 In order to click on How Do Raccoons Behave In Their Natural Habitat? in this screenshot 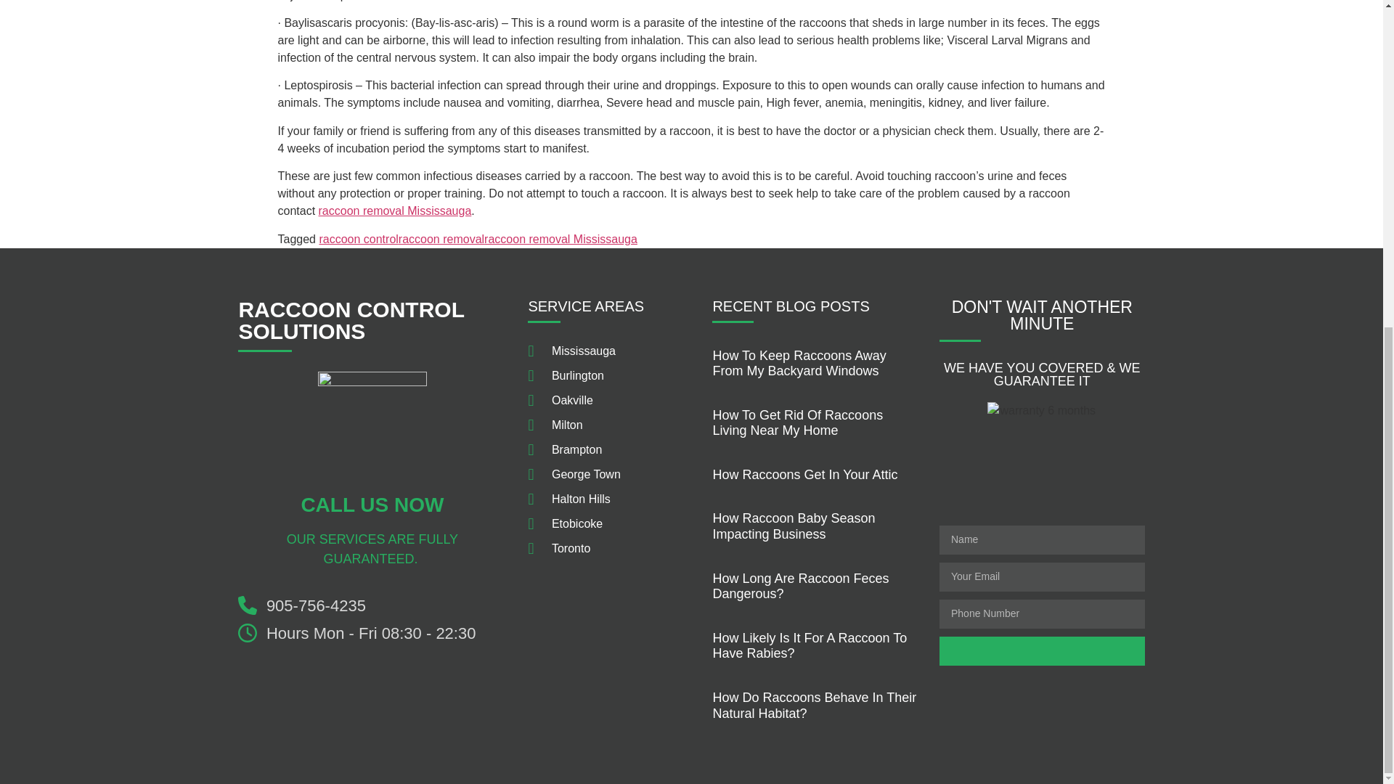, I will do `click(814, 706)`.